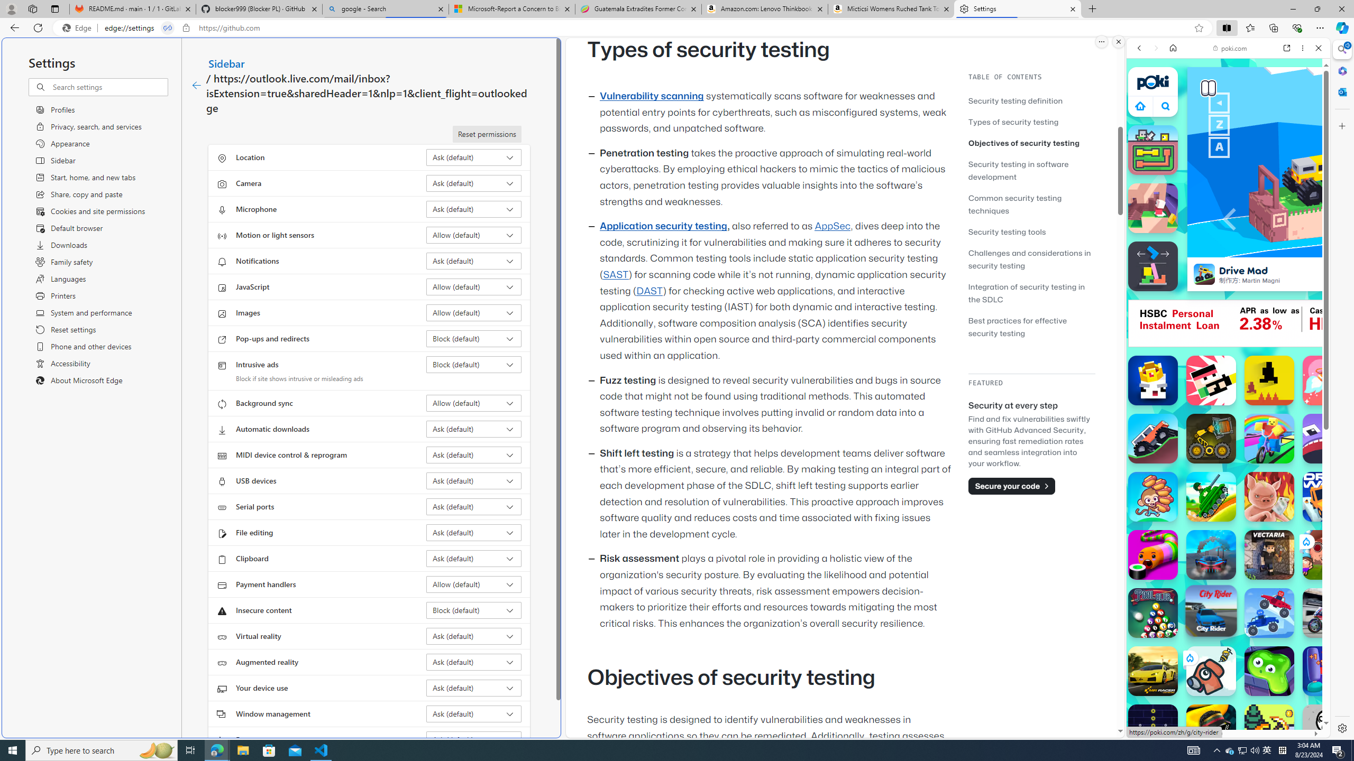 The height and width of the screenshot is (761, 1354). Describe the element at coordinates (1153, 208) in the screenshot. I see `Wall of Doom` at that location.